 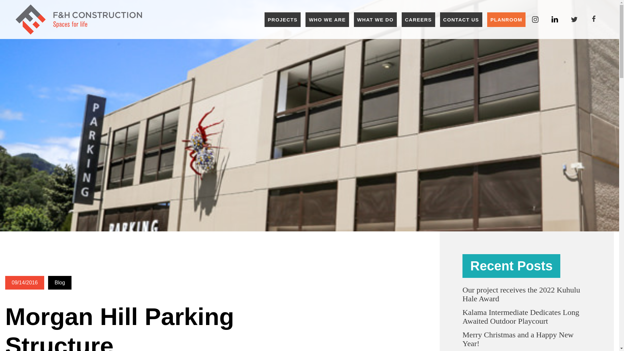 I want to click on Kalama Intermediate Dedicates Long Awaited Outdoor Playcourt, so click(x=521, y=317).